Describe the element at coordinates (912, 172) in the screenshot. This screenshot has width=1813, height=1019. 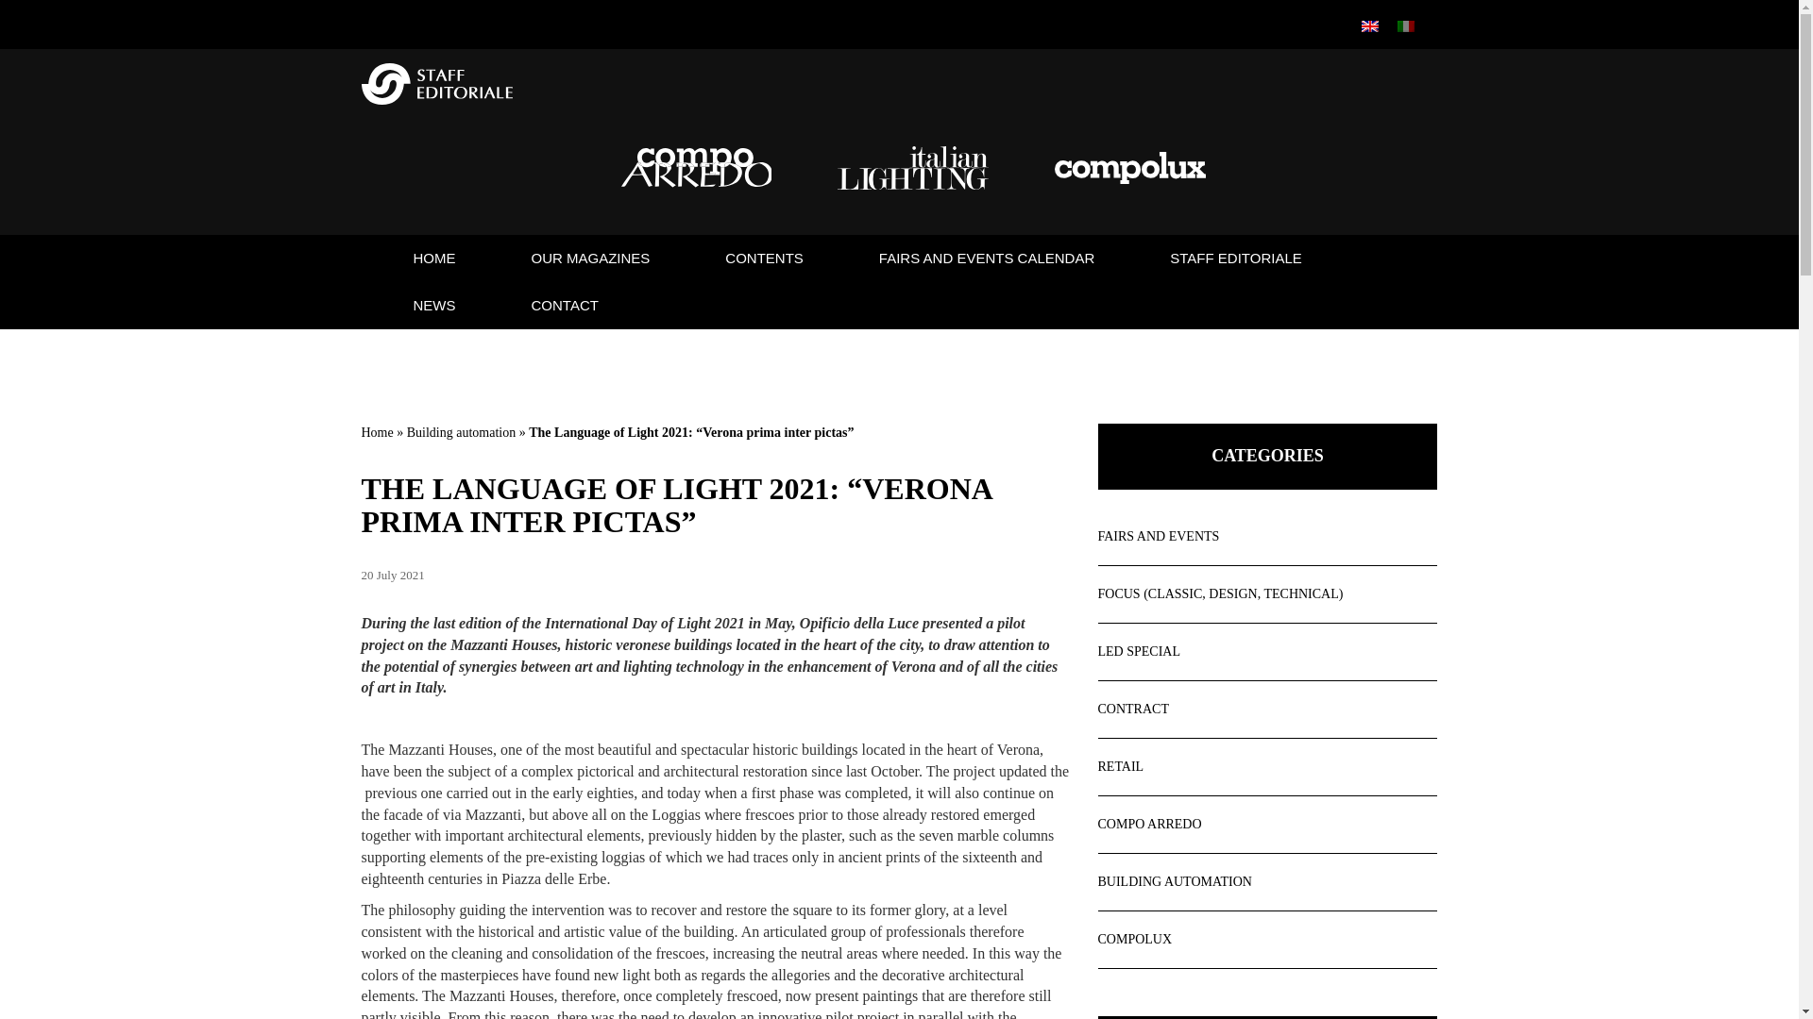
I see `Oggetto vettoriale avanzato` at that location.